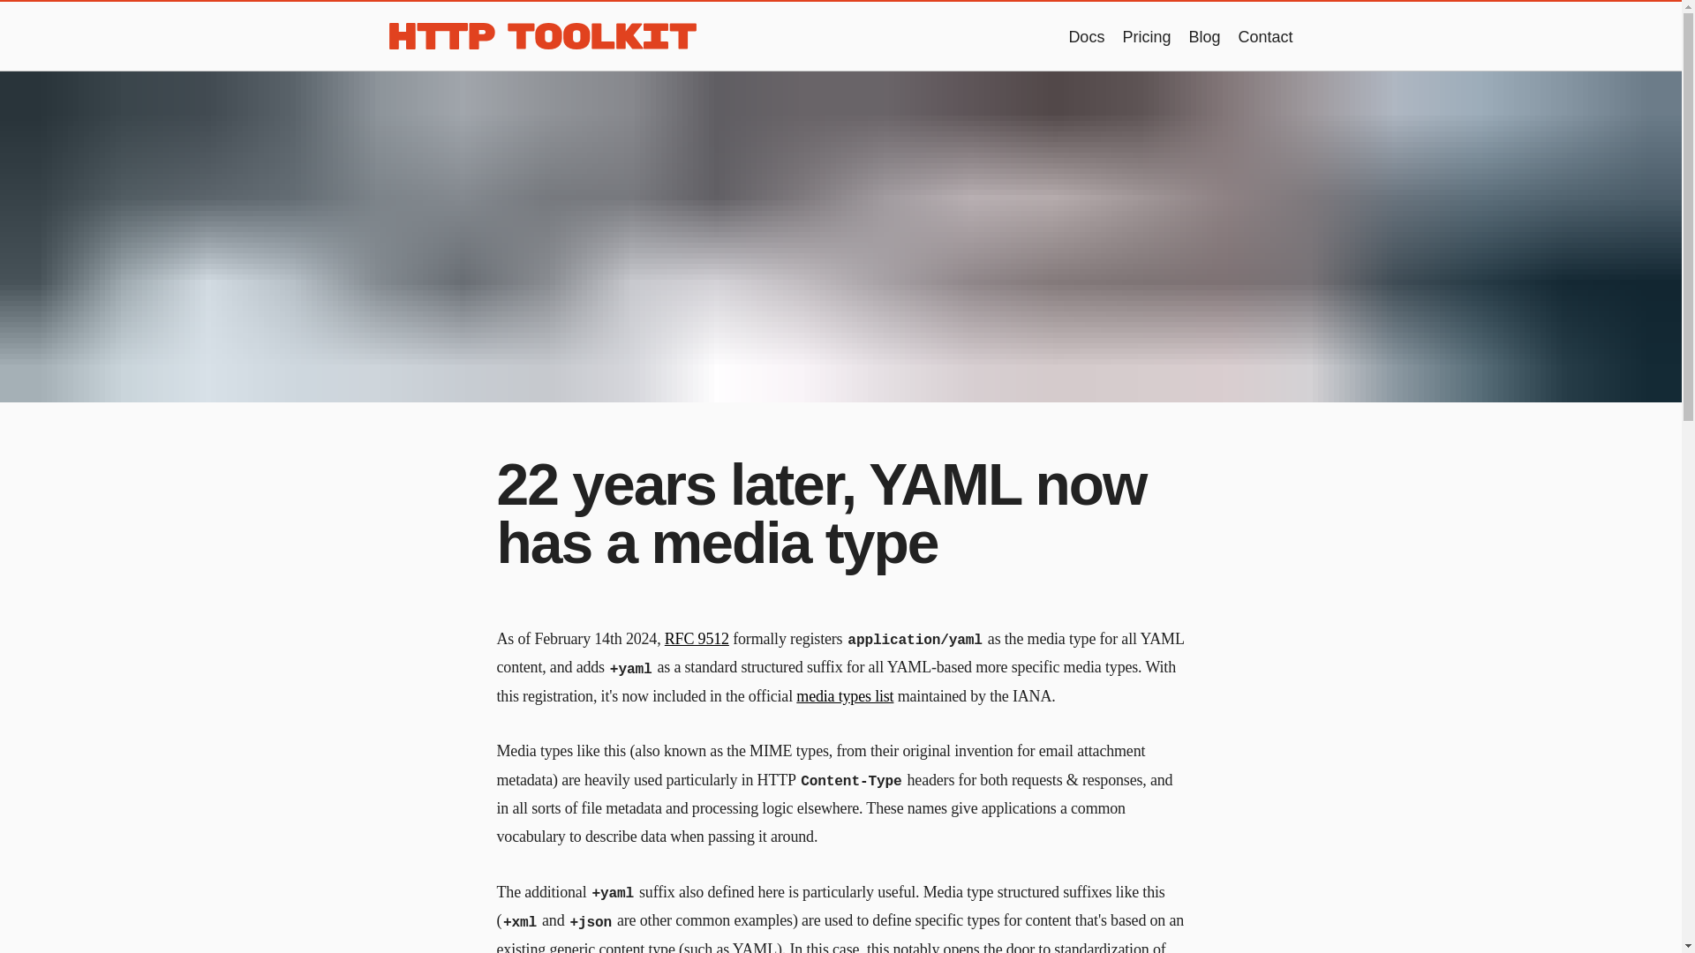 This screenshot has height=953, width=1695. What do you see at coordinates (1086, 37) in the screenshot?
I see `Docs` at bounding box center [1086, 37].